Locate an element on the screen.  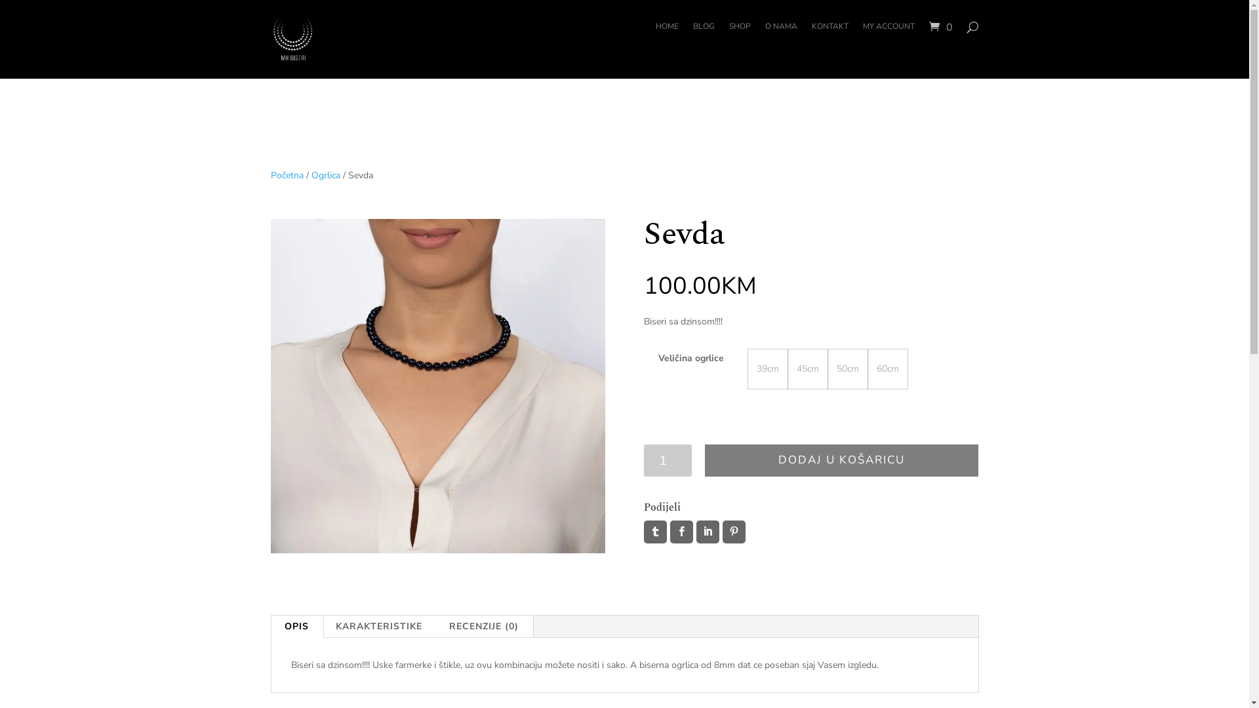
MY ACCOUNT is located at coordinates (889, 37).